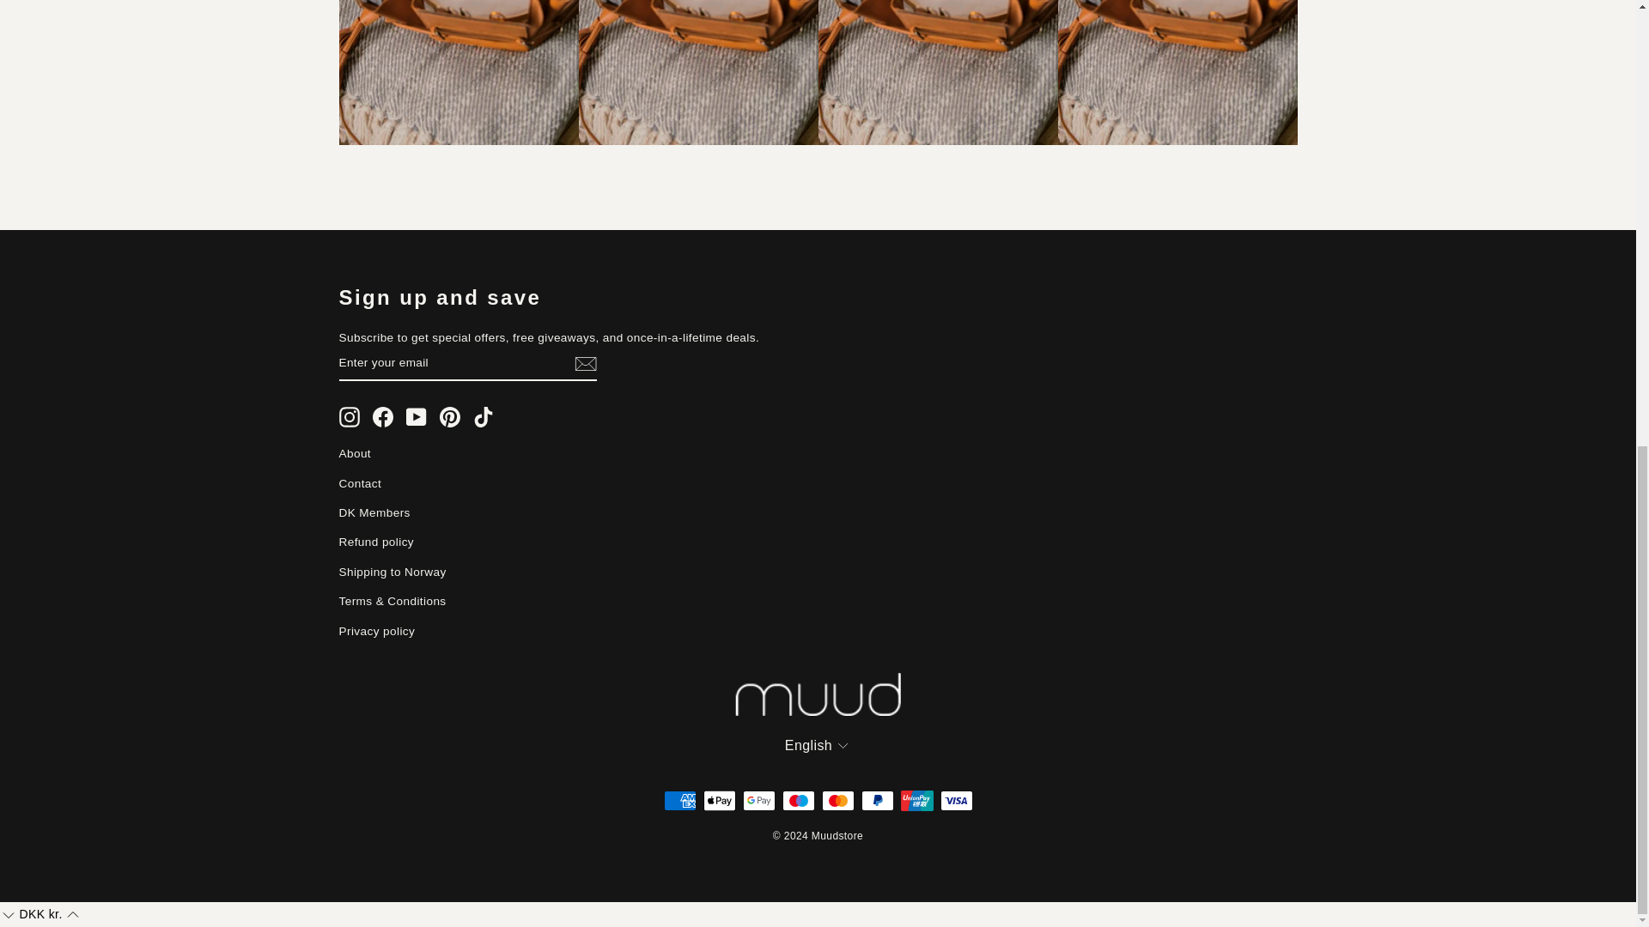 This screenshot has height=927, width=1649. I want to click on Muudstore on Facebook, so click(383, 417).